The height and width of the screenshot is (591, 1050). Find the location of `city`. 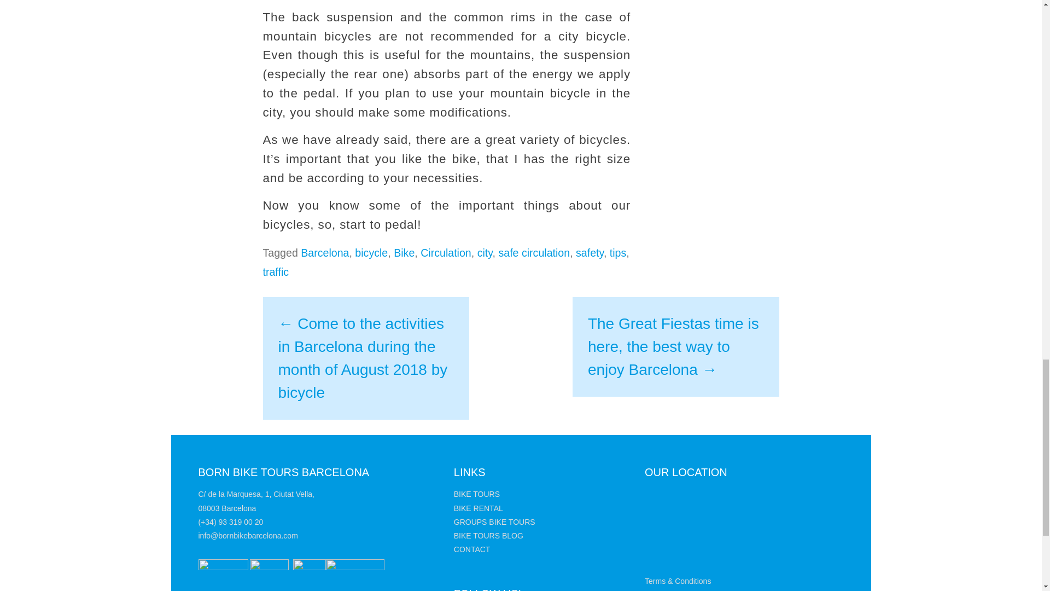

city is located at coordinates (485, 253).